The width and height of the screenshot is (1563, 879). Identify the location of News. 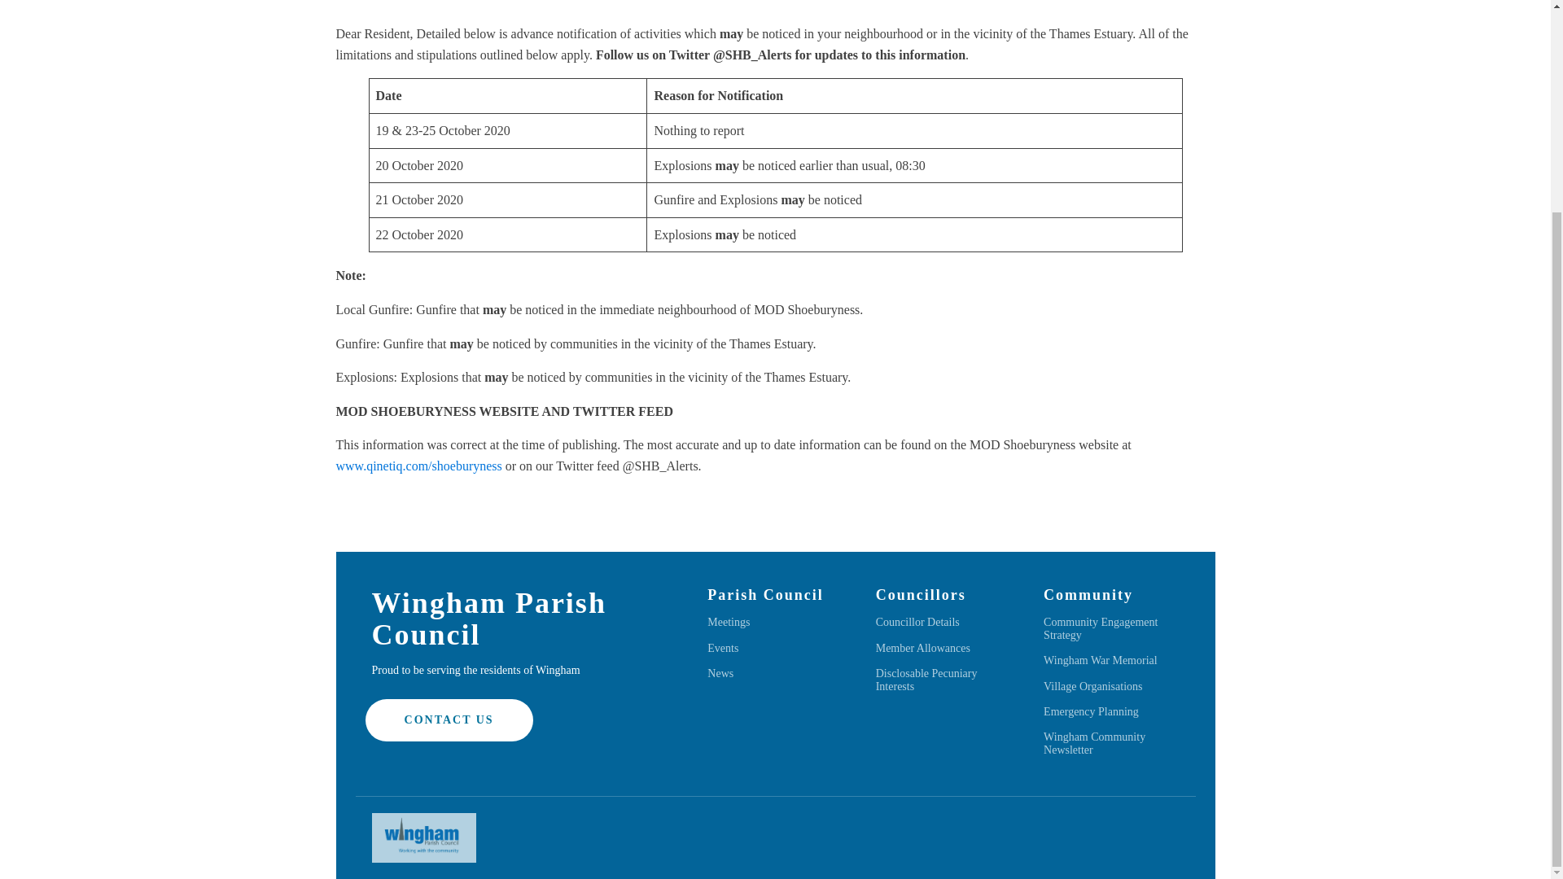
(720, 672).